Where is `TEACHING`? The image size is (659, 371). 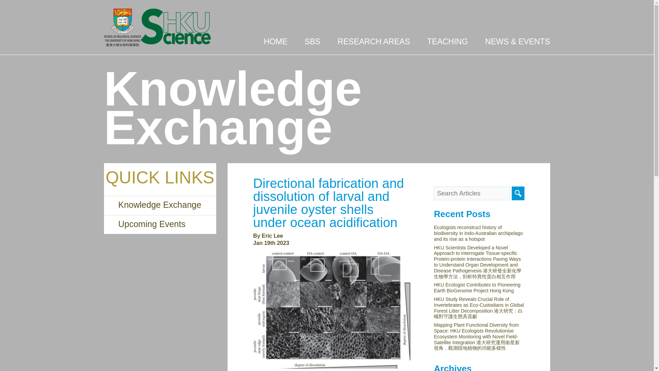
TEACHING is located at coordinates (448, 44).